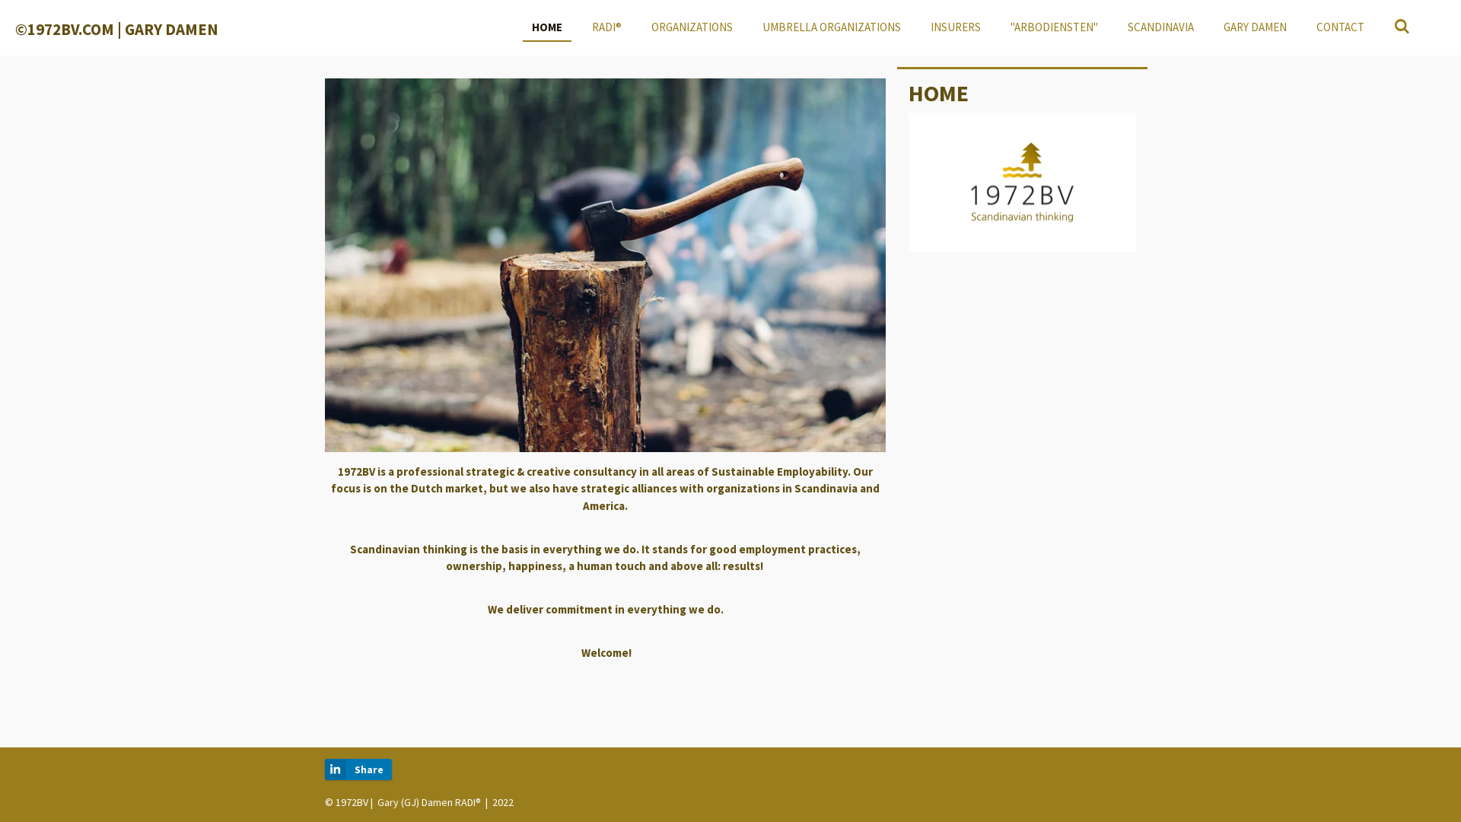 The height and width of the screenshot is (822, 1461). Describe the element at coordinates (547, 27) in the screenshot. I see `HOME` at that location.